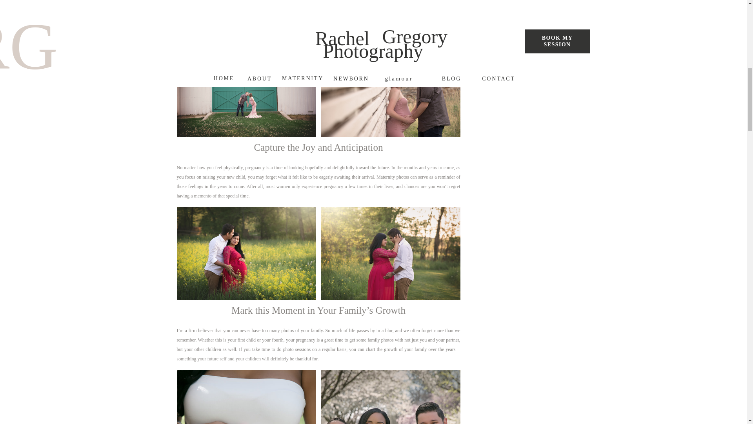 This screenshot has width=753, height=424. What do you see at coordinates (577, 26) in the screenshot?
I see `MILESTONE` at bounding box center [577, 26].